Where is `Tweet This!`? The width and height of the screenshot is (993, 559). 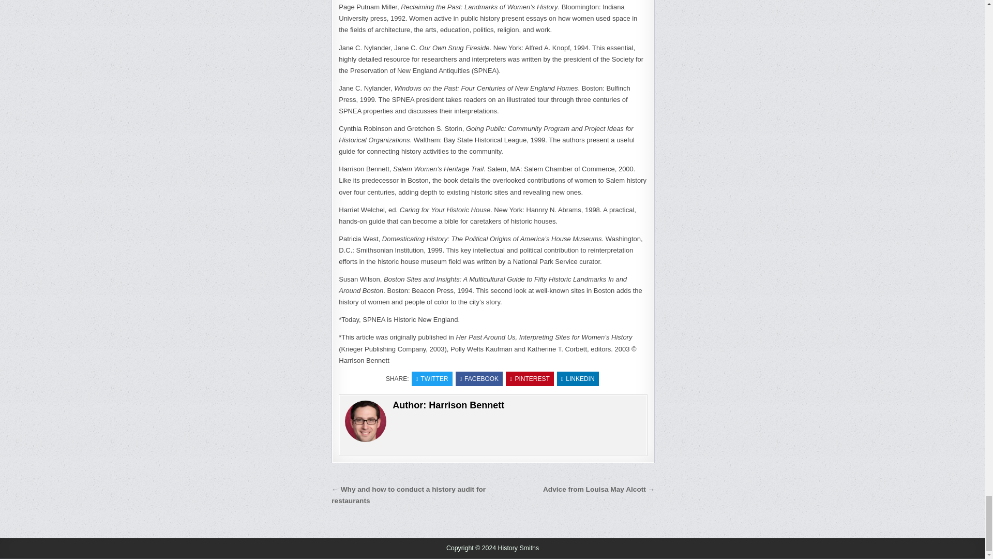
Tweet This! is located at coordinates (432, 379).